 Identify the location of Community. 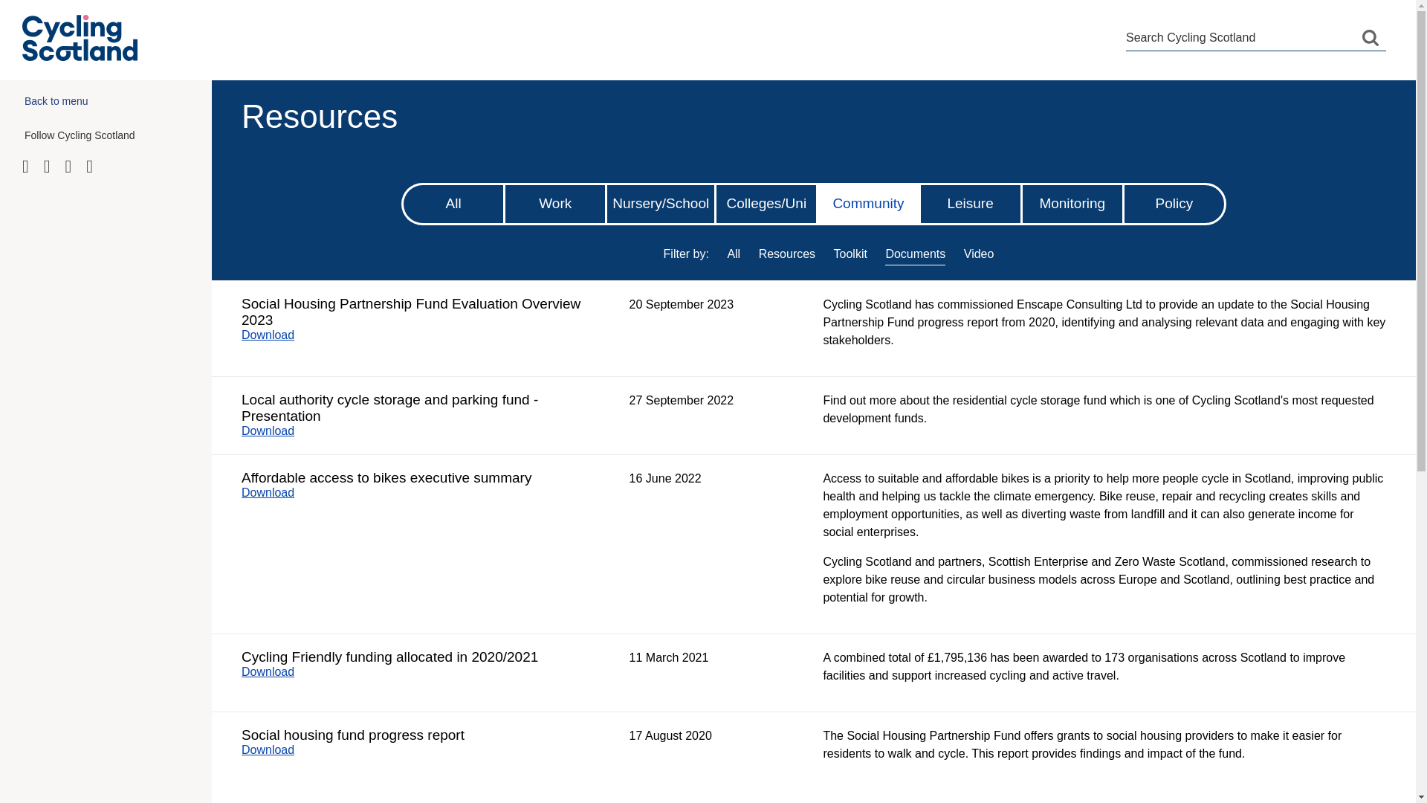
(867, 204).